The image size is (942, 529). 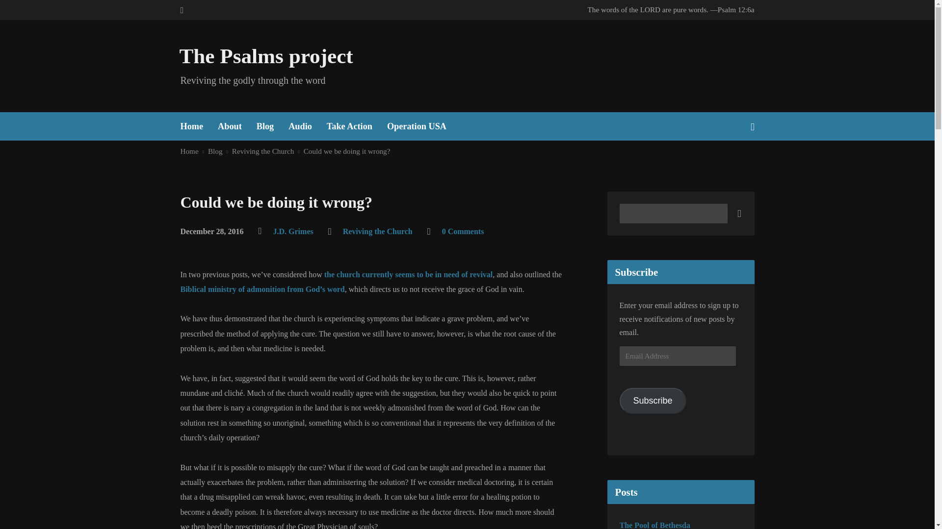 I want to click on Home, so click(x=189, y=151).